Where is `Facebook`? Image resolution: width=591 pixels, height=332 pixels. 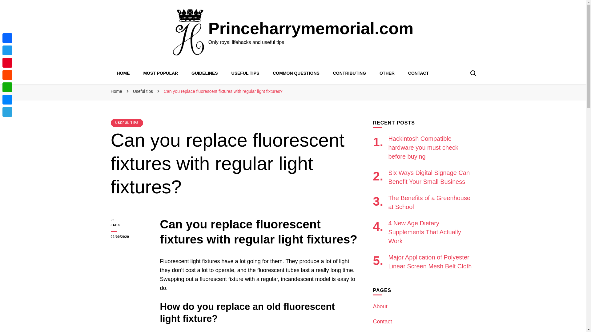 Facebook is located at coordinates (7, 38).